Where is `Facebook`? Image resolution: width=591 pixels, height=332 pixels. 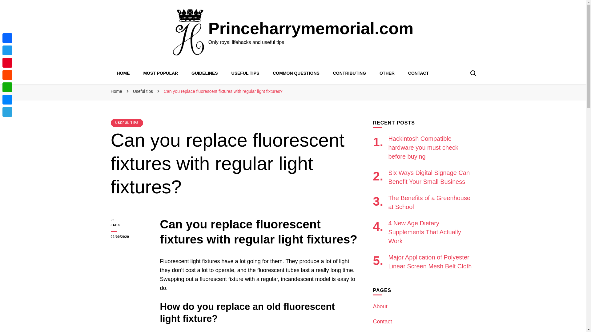 Facebook is located at coordinates (7, 38).